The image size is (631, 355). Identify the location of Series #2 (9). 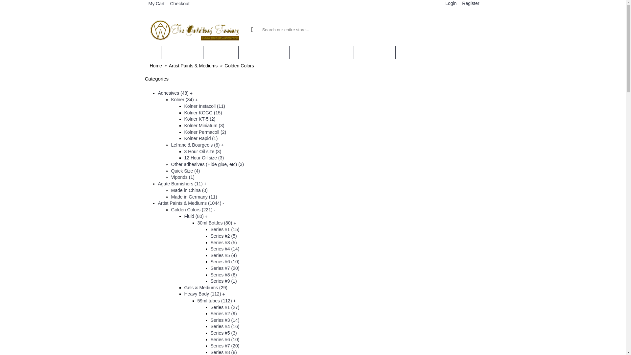
(223, 314).